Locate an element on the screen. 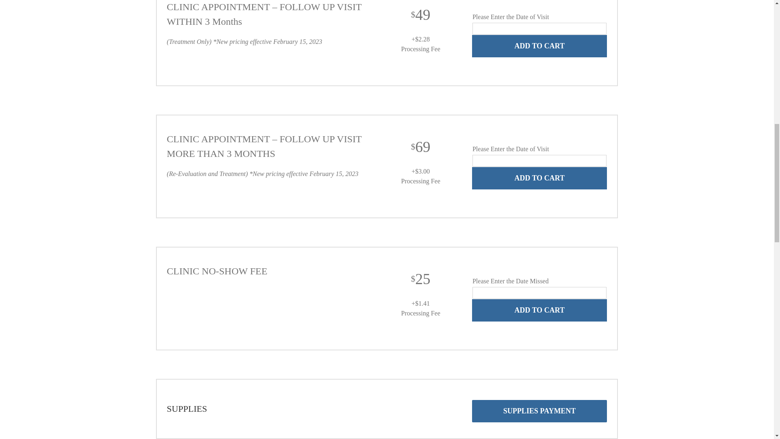 The image size is (780, 439). Add to Cart is located at coordinates (539, 310).